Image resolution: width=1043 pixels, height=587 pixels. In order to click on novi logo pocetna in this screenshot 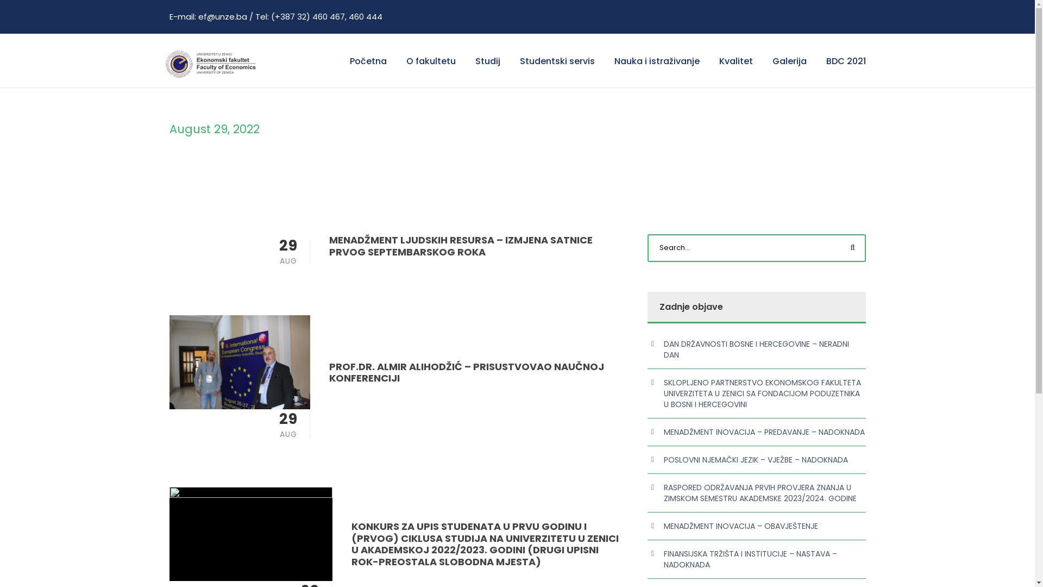, I will do `click(212, 64)`.